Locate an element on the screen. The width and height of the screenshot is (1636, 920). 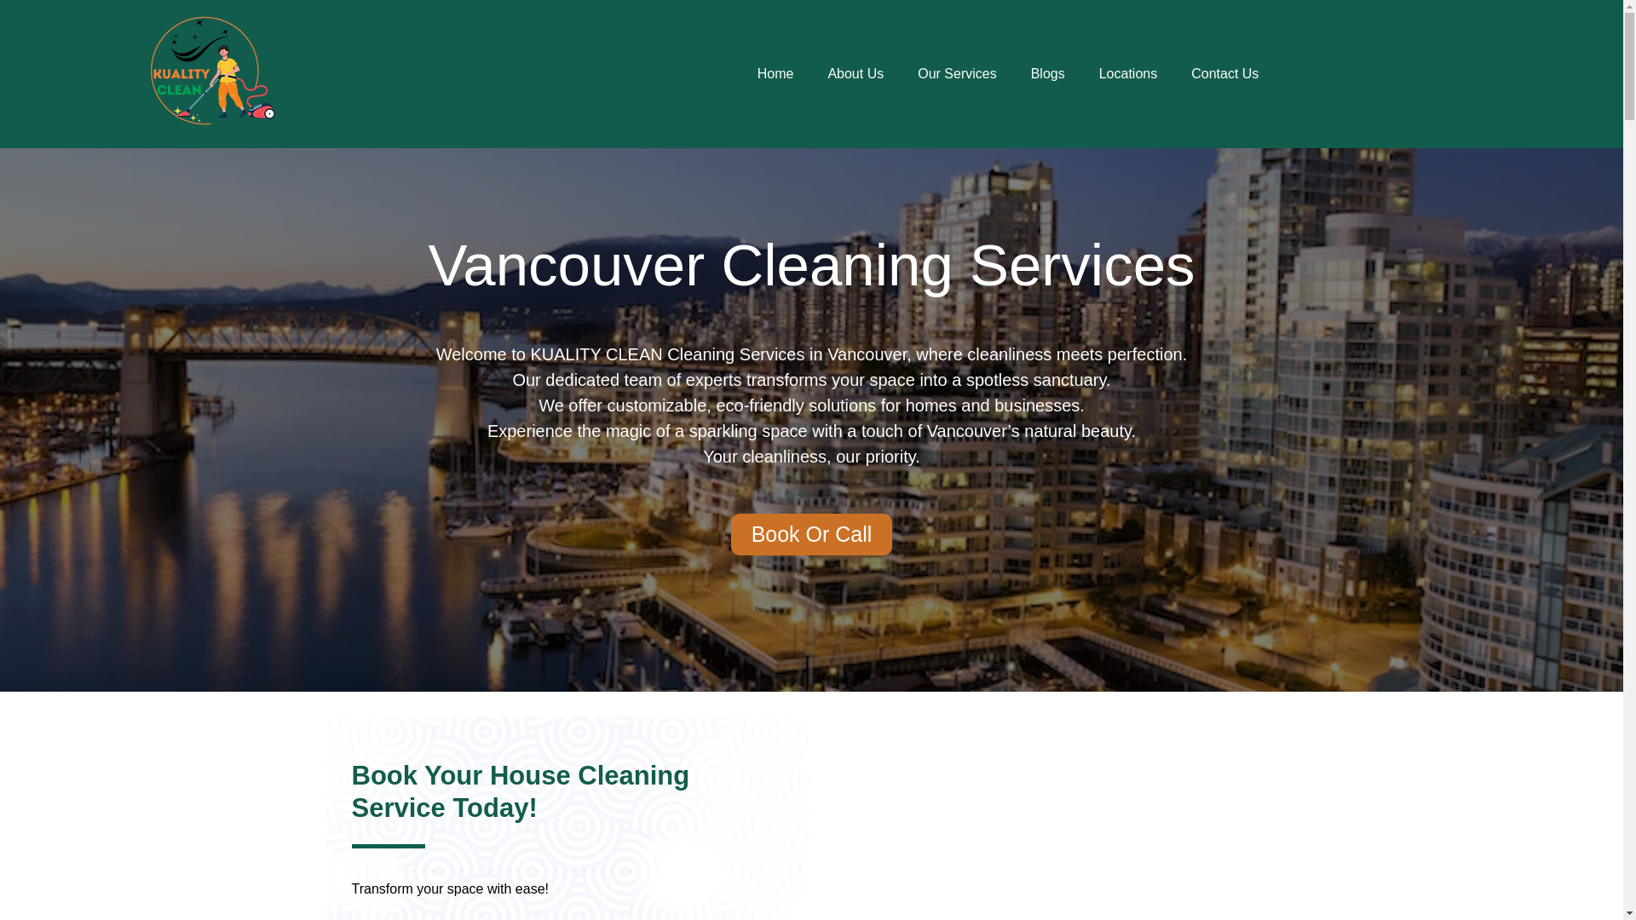
Home is located at coordinates (775, 73).